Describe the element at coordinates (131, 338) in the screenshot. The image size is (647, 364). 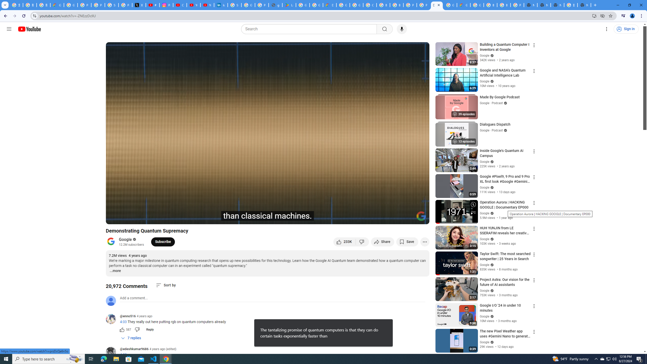
I see `7 replies` at that location.